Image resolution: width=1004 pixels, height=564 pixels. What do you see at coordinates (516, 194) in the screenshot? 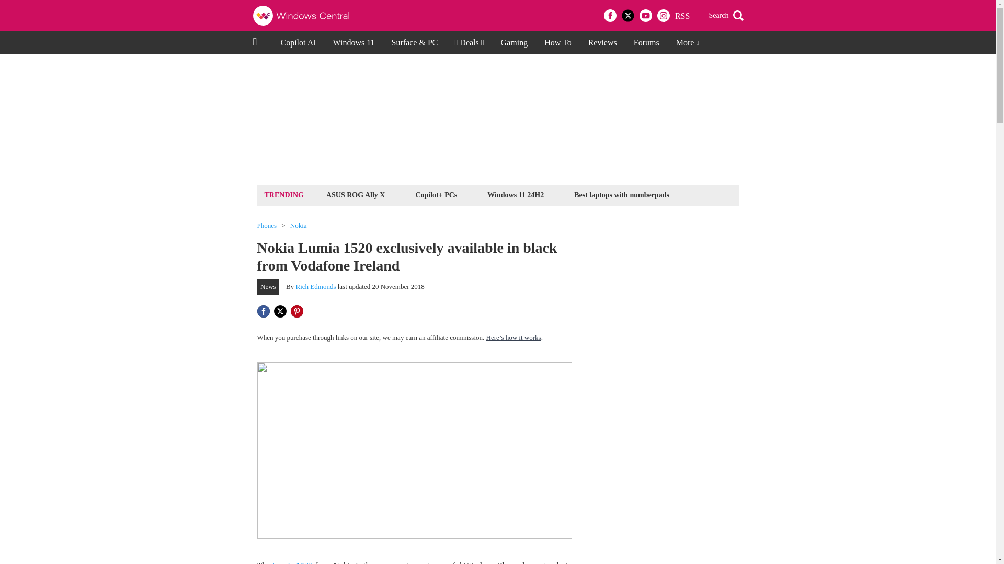
I see `Windows 11 24H2` at bounding box center [516, 194].